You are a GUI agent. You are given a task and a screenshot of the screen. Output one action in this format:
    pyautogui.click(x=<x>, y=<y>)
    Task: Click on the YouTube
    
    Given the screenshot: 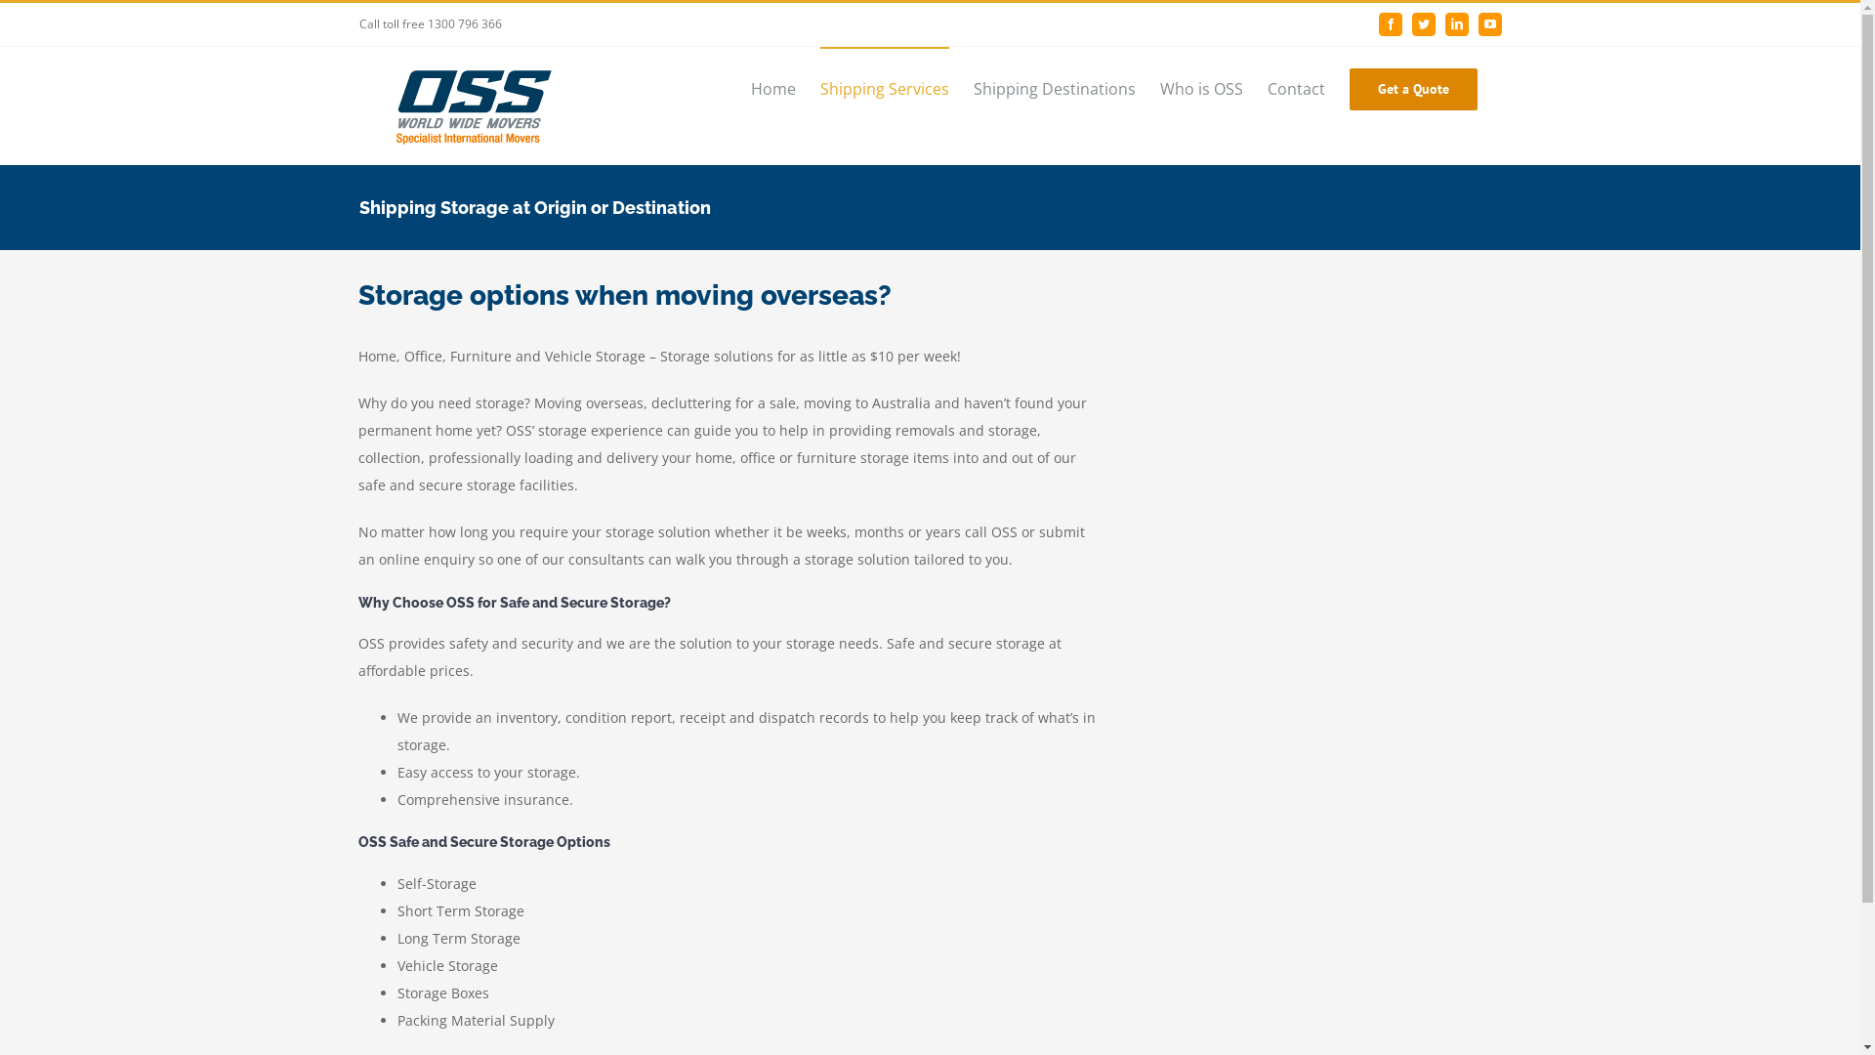 What is the action you would take?
    pyautogui.click(x=1490, y=24)
    